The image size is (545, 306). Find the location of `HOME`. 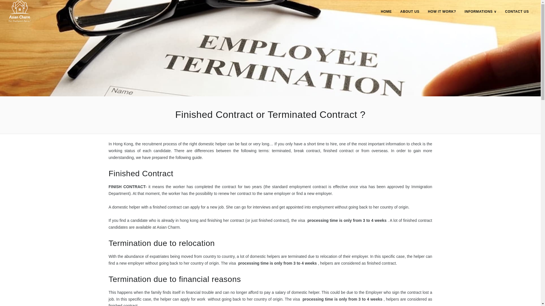

HOME is located at coordinates (386, 11).